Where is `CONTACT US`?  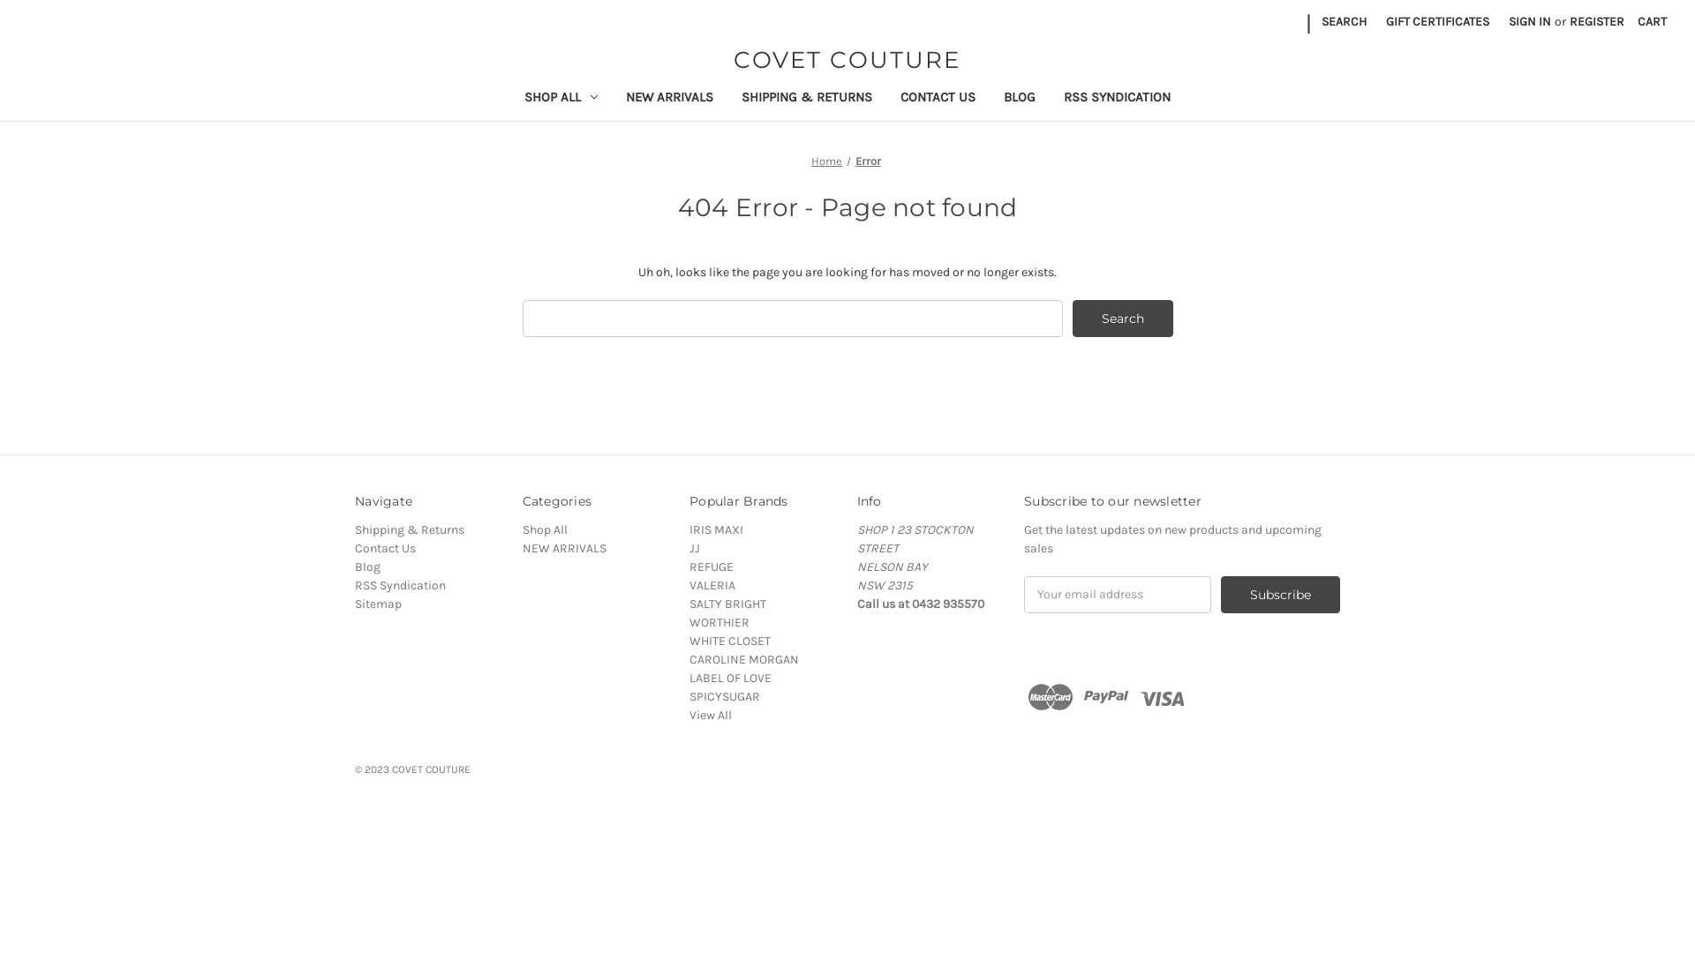
CONTACT US is located at coordinates (938, 99).